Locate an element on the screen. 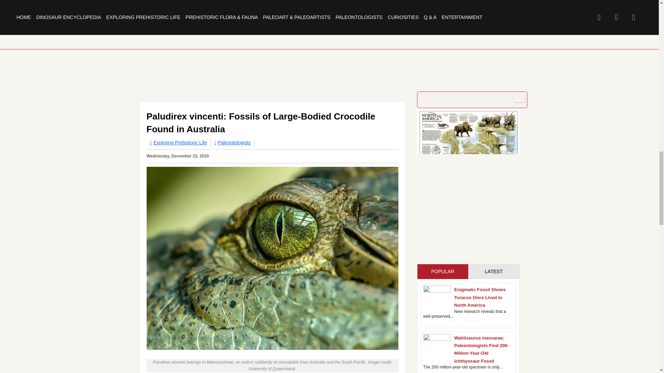  Enter the terms you wish to search for. is located at coordinates (472, 99).